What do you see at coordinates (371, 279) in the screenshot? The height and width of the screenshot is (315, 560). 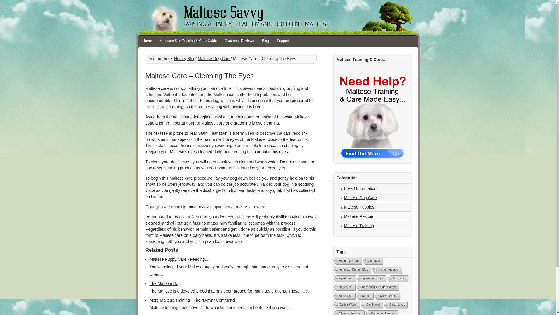 I see `Apartment Dogs` at bounding box center [371, 279].